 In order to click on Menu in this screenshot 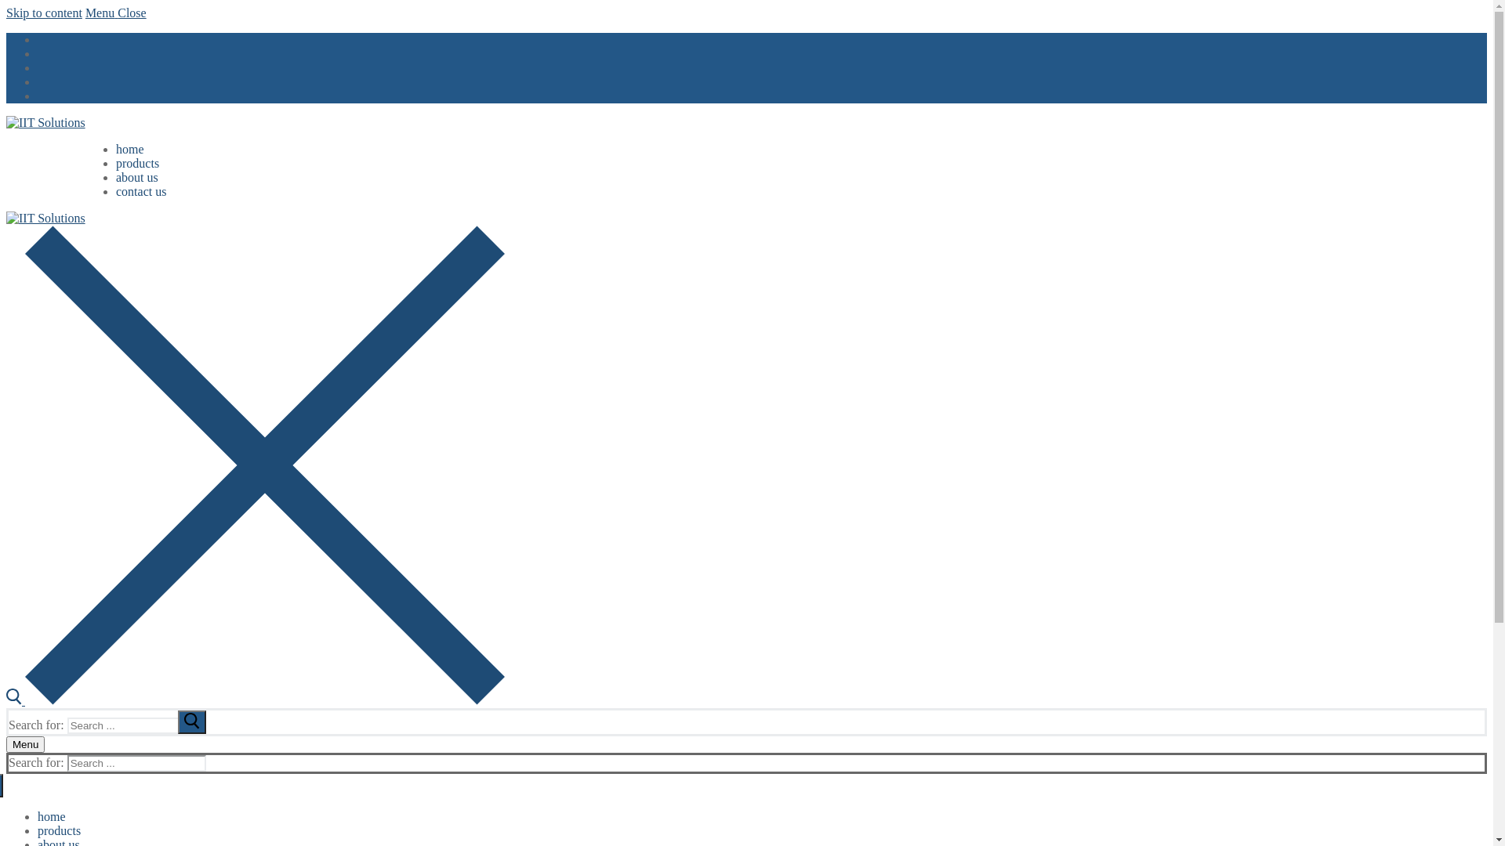, I will do `click(25, 744)`.